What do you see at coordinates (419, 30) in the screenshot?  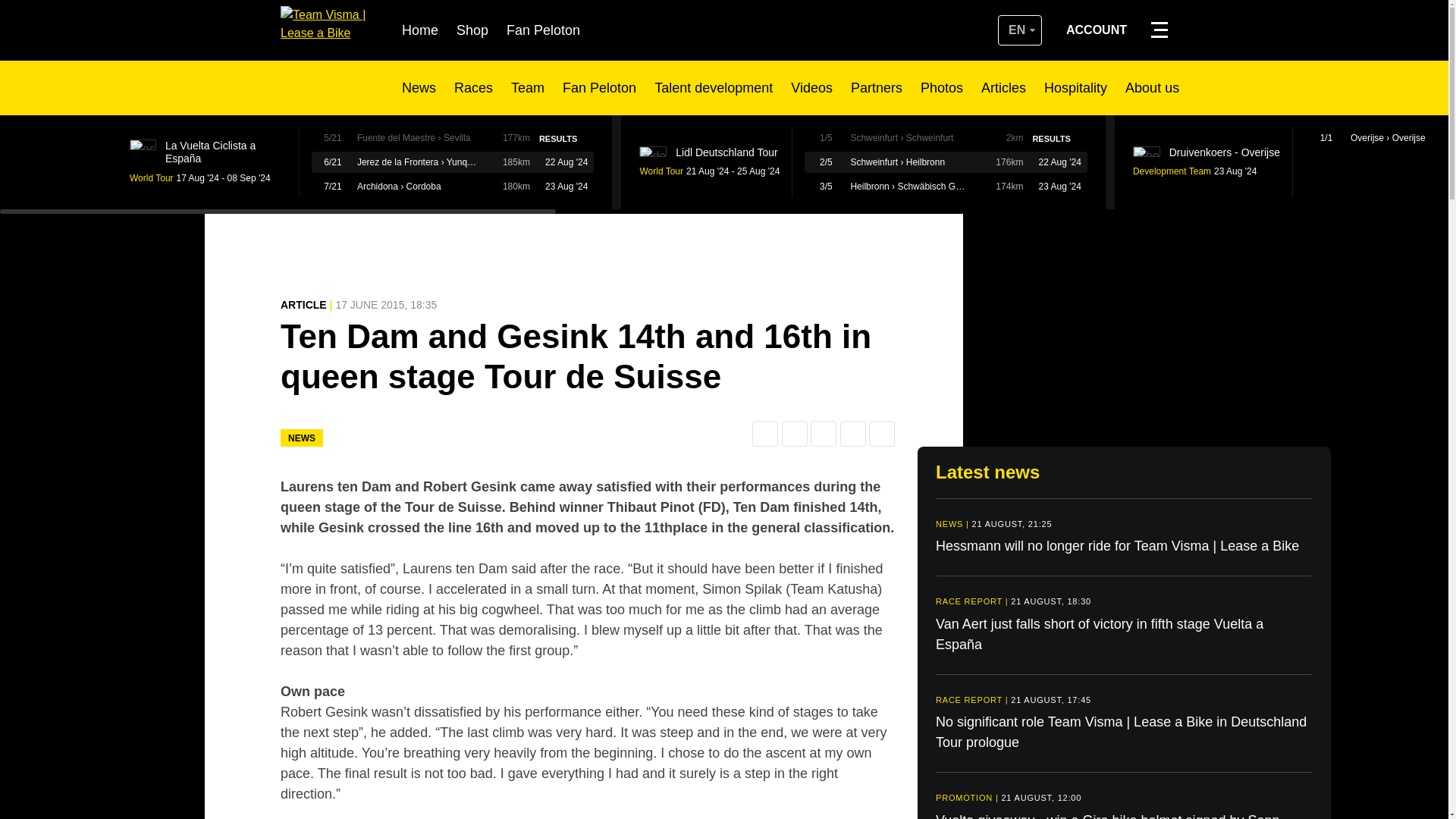 I see `Home` at bounding box center [419, 30].